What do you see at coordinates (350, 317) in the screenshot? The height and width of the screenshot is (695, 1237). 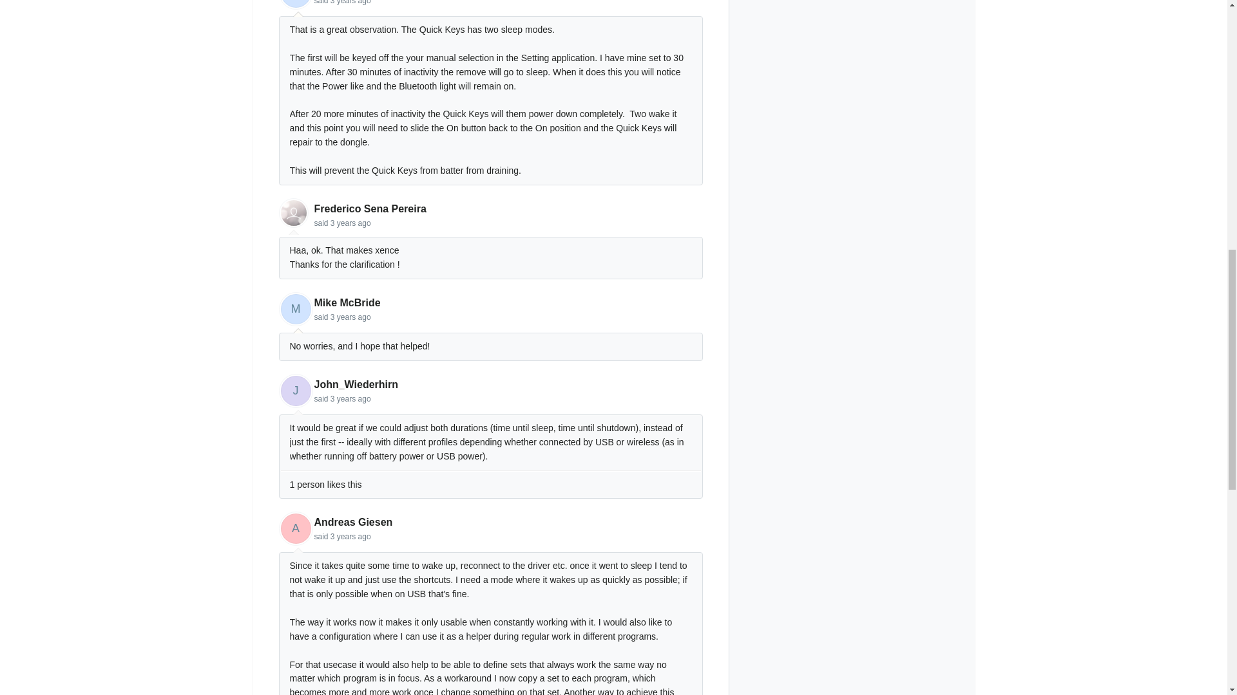 I see `Fri, Oct 1, 2021 at 11:10 AM` at bounding box center [350, 317].